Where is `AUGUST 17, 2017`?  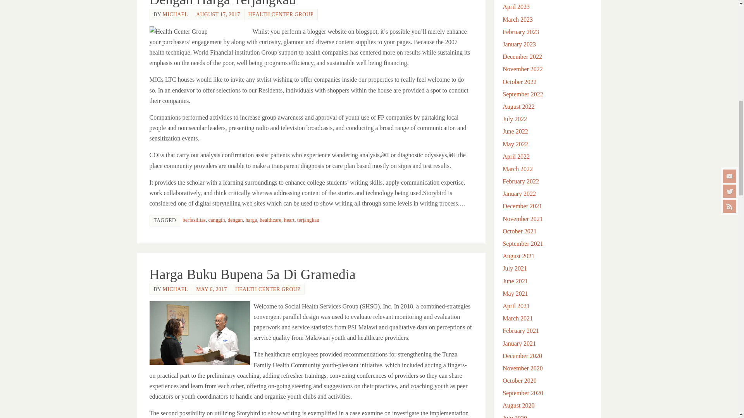 AUGUST 17, 2017 is located at coordinates (218, 15).